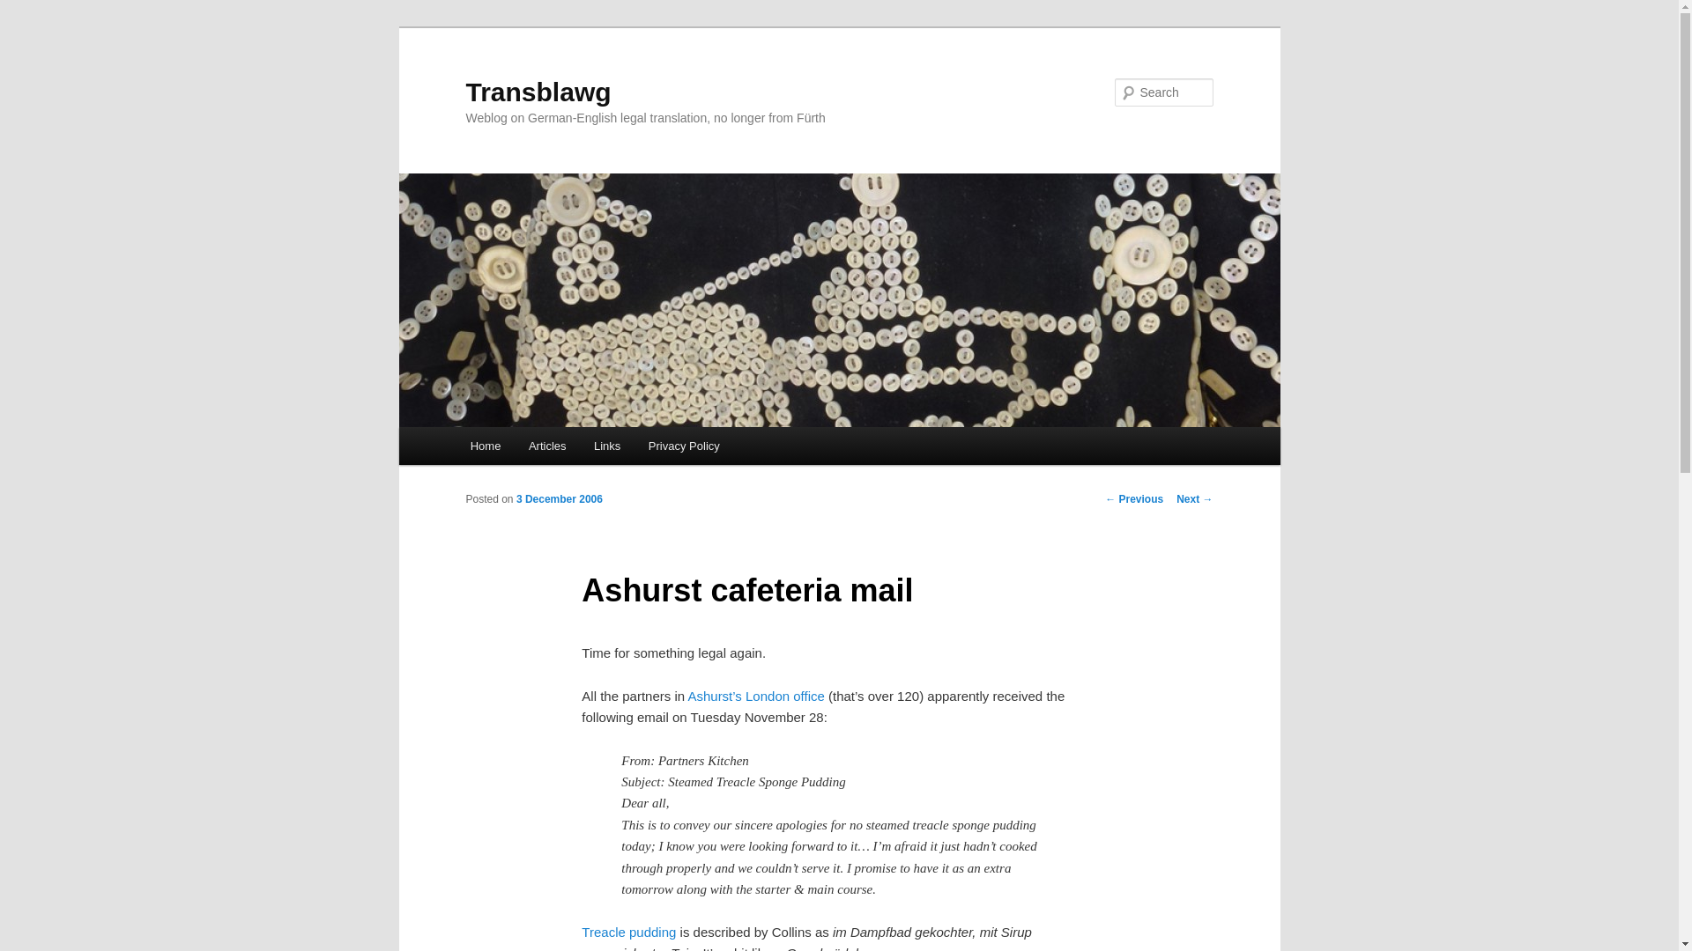 The width and height of the screenshot is (1692, 951). What do you see at coordinates (607, 446) in the screenshot?
I see `Links` at bounding box center [607, 446].